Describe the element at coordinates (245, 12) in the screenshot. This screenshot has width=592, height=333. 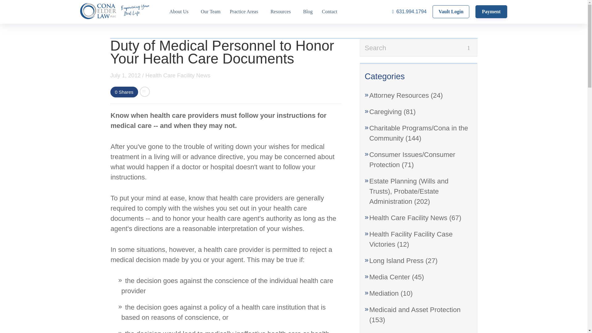
I see `Practice Areas` at that location.